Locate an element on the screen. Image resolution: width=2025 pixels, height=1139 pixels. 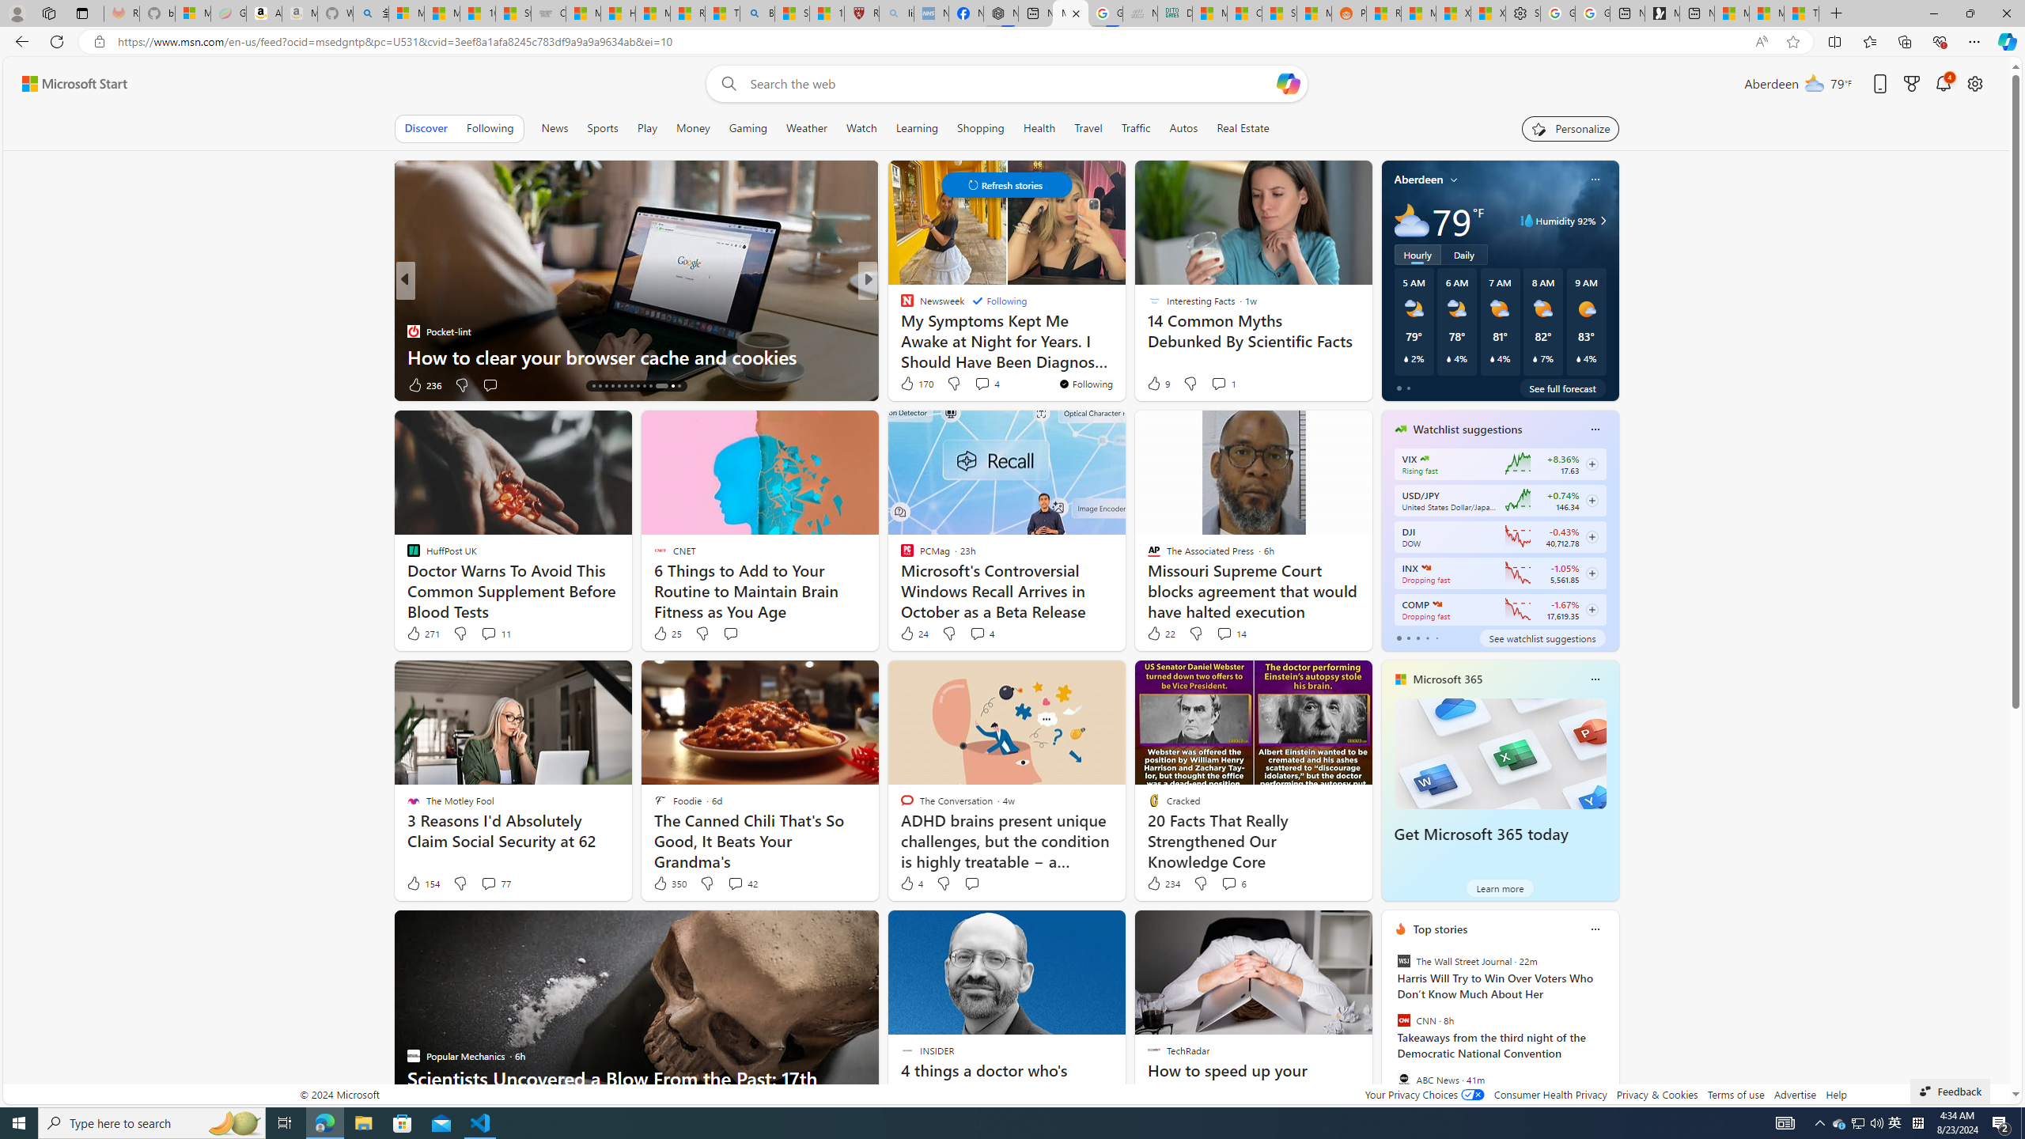
Notifications is located at coordinates (1944, 84).